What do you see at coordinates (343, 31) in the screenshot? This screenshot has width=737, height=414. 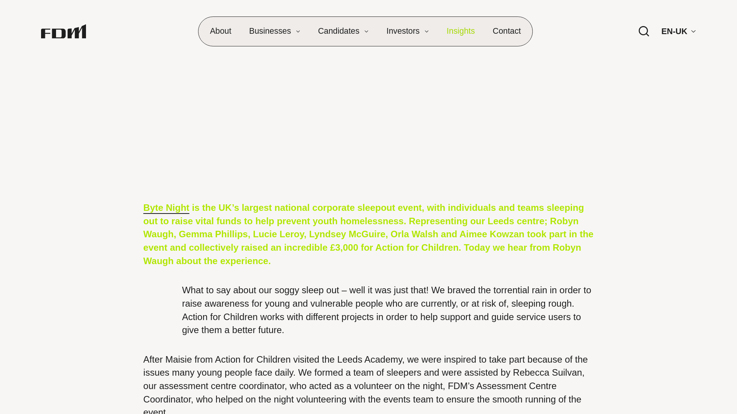 I see `Candidates` at bounding box center [343, 31].